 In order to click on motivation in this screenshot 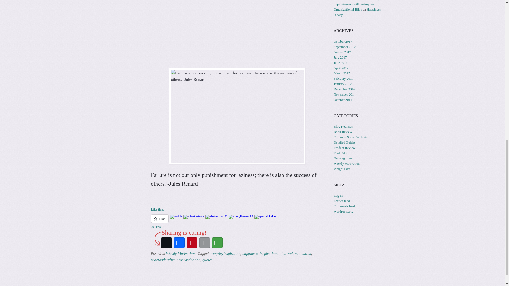, I will do `click(303, 254)`.